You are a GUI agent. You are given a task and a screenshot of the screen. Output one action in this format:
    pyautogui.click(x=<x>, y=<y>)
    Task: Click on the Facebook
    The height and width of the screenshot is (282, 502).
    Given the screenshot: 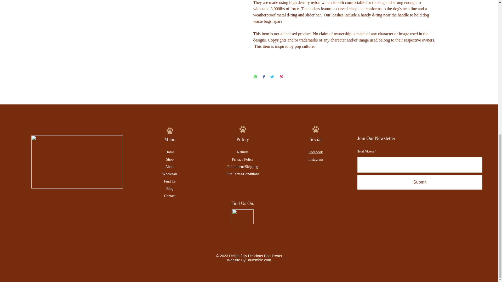 What is the action you would take?
    pyautogui.click(x=316, y=152)
    